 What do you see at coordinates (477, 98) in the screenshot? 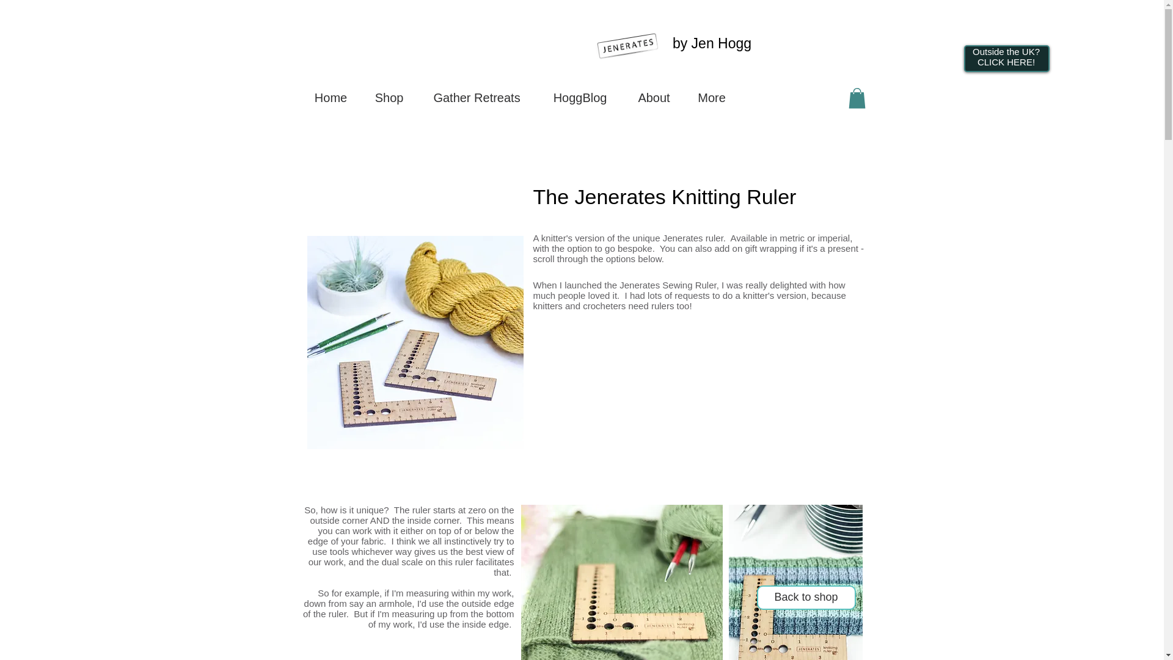
I see `Gather Retreats` at bounding box center [477, 98].